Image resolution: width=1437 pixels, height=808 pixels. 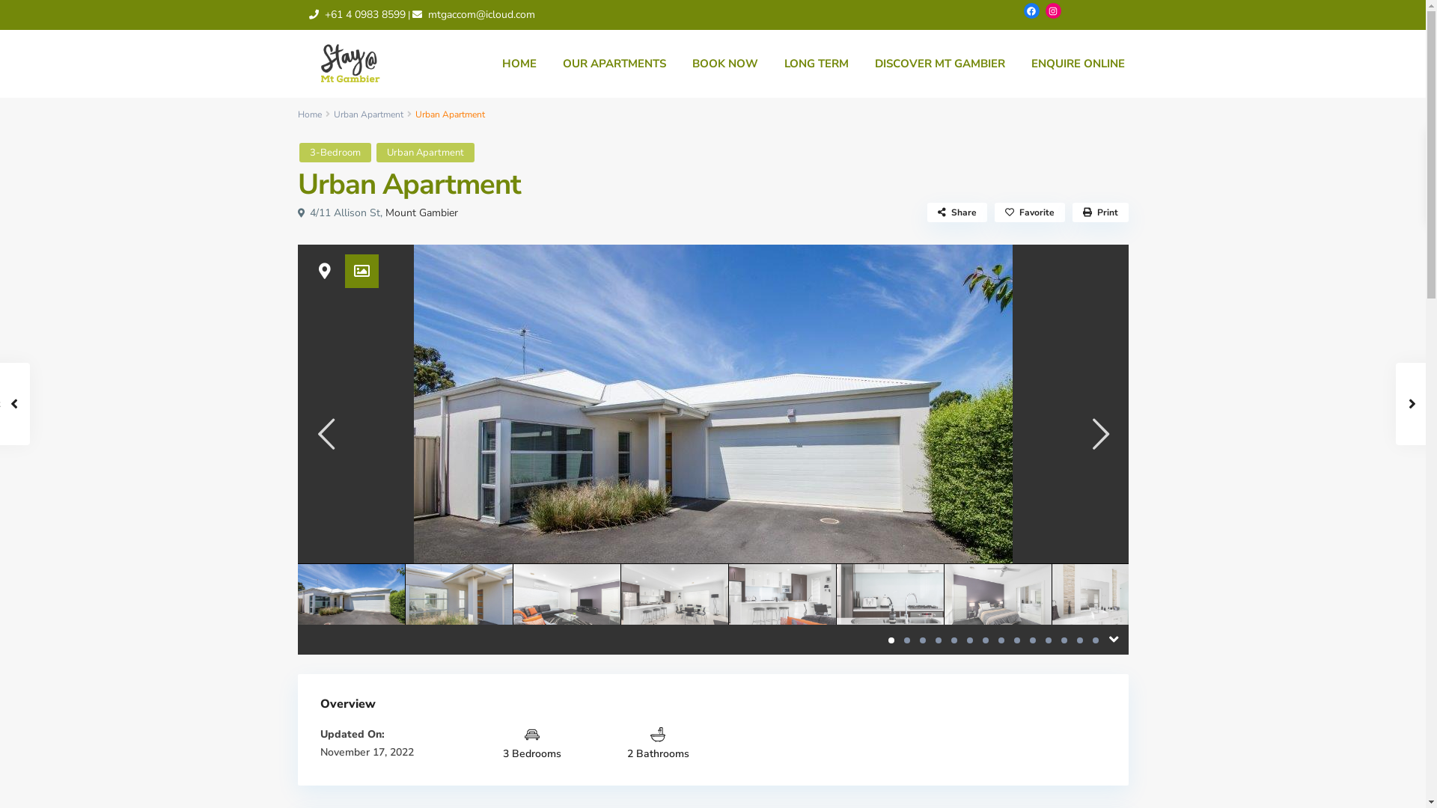 I want to click on Mount Gambier, so click(x=421, y=212).